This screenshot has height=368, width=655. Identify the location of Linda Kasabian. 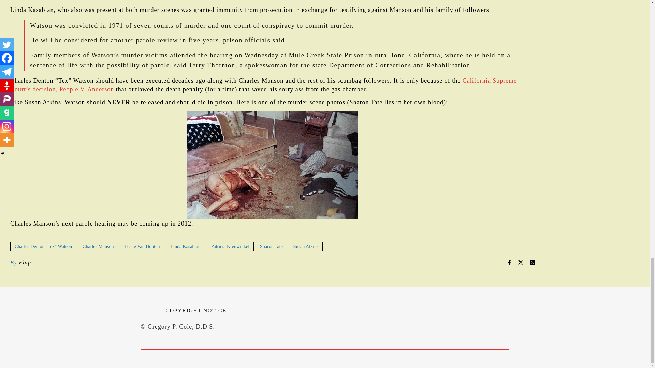
(185, 246).